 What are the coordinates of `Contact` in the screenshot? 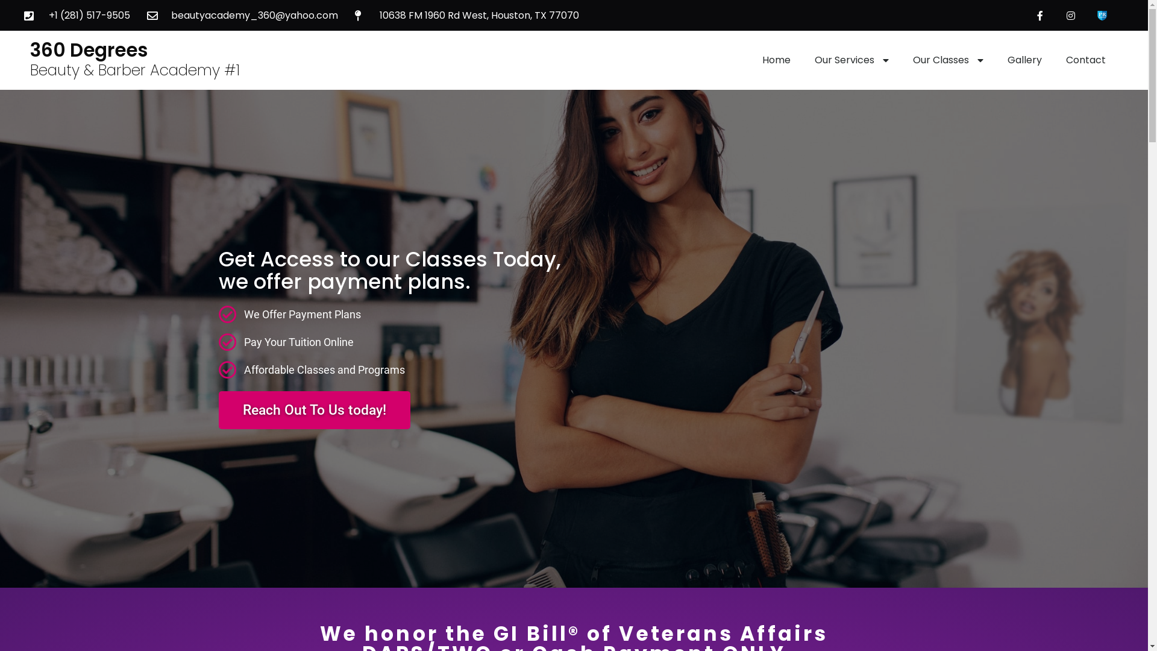 It's located at (1086, 60).